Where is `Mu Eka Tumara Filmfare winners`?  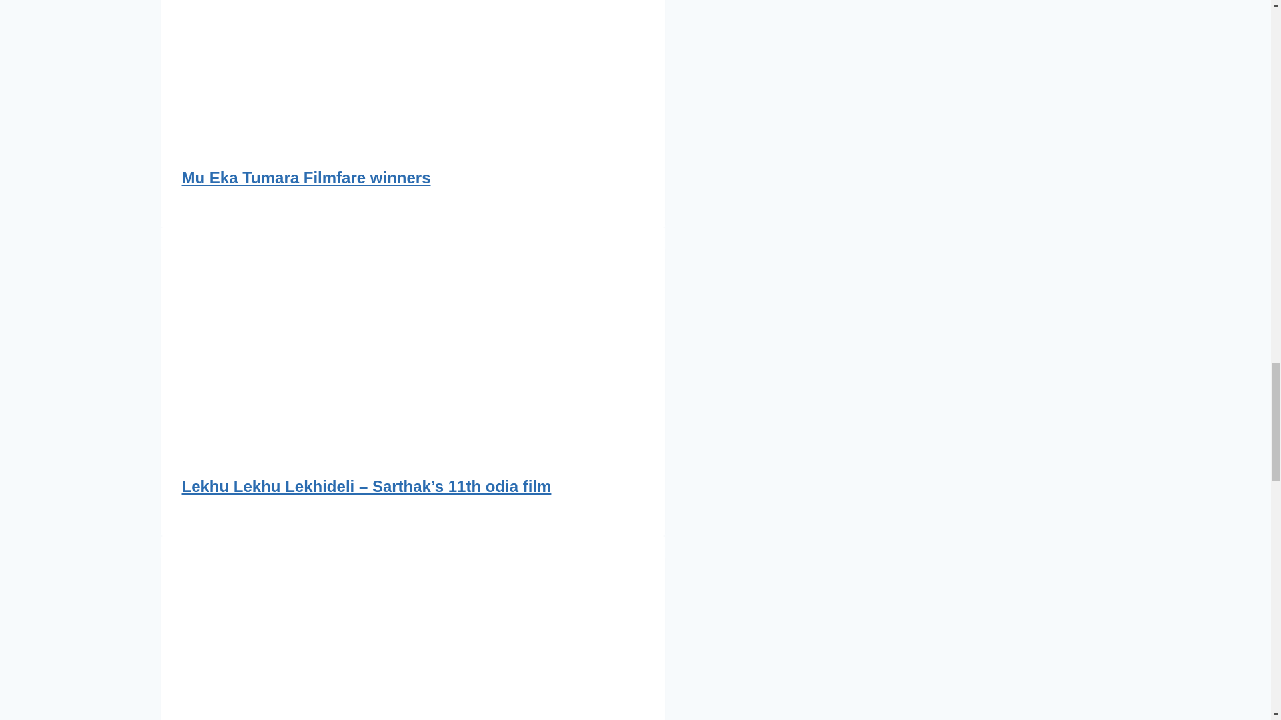 Mu Eka Tumara Filmfare winners is located at coordinates (306, 177).